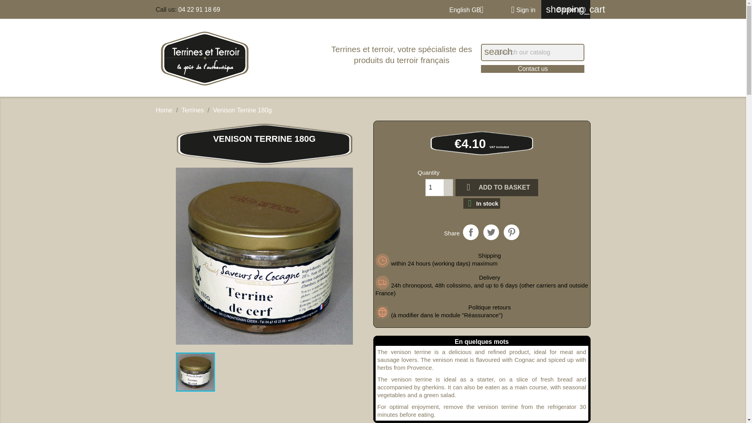 This screenshot has height=423, width=752. Describe the element at coordinates (533, 69) in the screenshot. I see `Contact us` at that location.